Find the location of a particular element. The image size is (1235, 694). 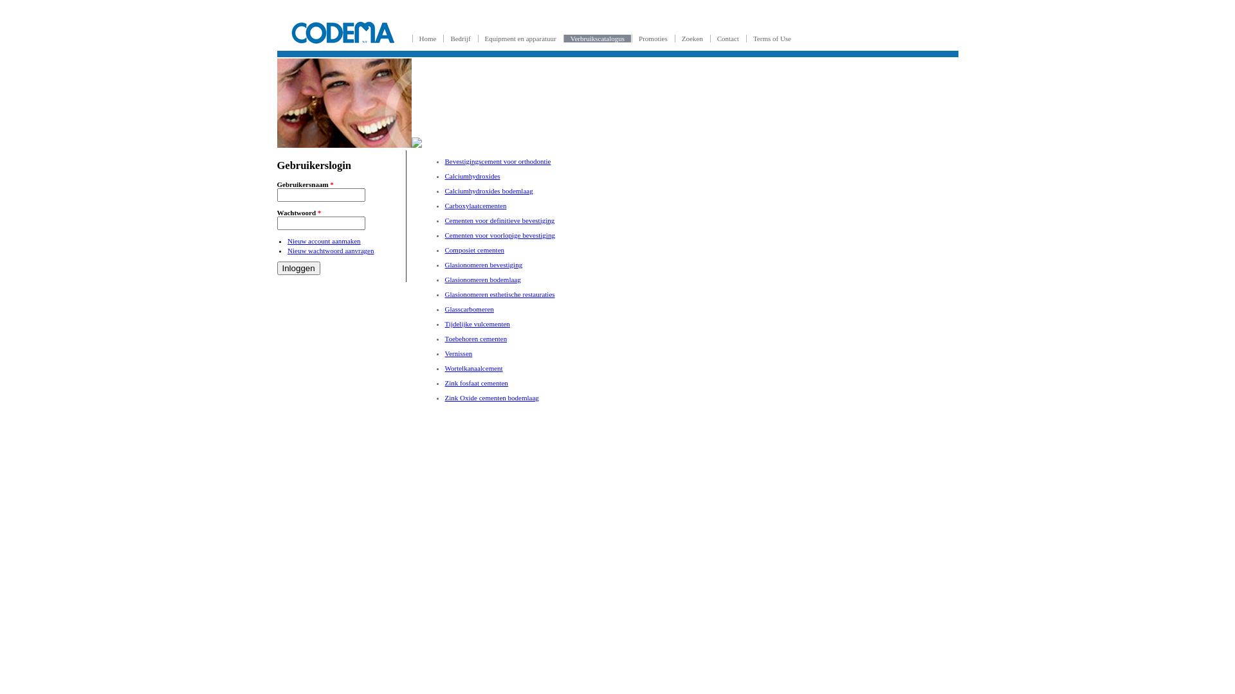

Nieuw account aanmaken is located at coordinates (324, 241).